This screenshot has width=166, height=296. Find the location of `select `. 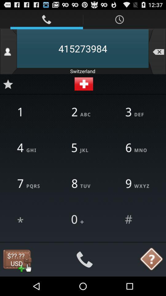

select  is located at coordinates (137, 220).